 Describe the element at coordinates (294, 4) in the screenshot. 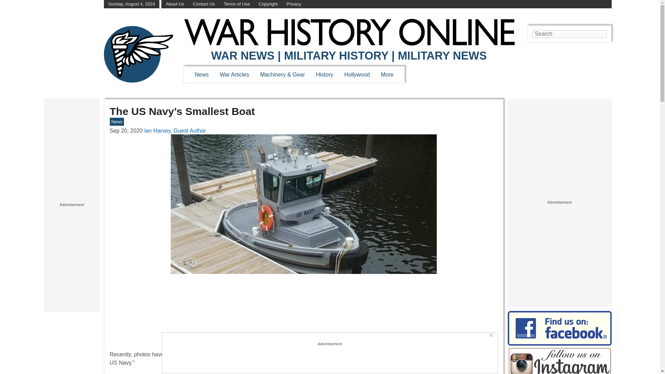

I see `Privacy` at that location.